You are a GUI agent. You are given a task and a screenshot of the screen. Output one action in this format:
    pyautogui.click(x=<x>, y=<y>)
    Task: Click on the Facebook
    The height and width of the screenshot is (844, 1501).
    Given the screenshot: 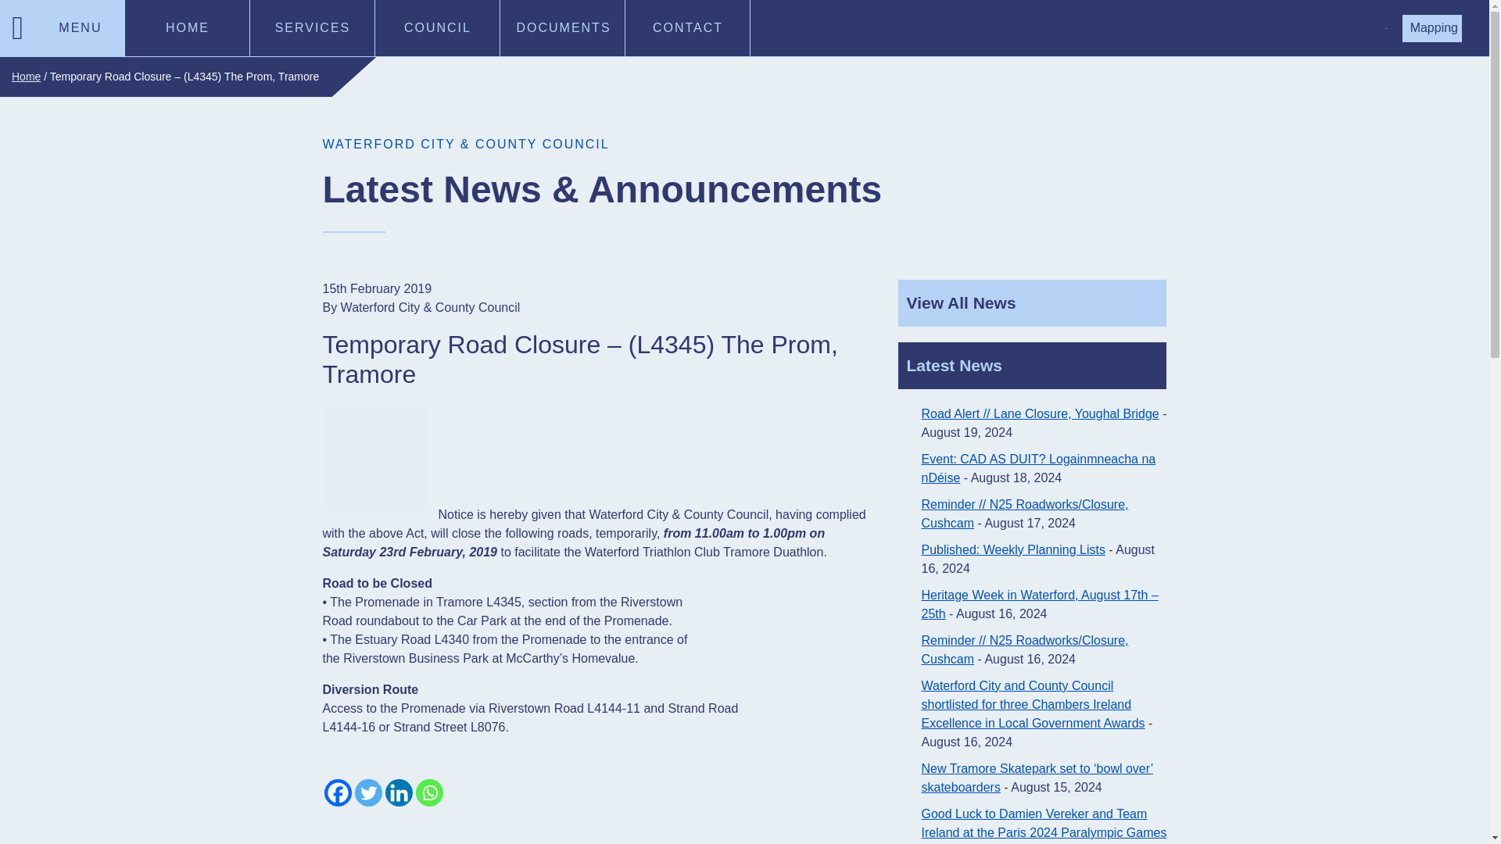 What is the action you would take?
    pyautogui.click(x=338, y=792)
    